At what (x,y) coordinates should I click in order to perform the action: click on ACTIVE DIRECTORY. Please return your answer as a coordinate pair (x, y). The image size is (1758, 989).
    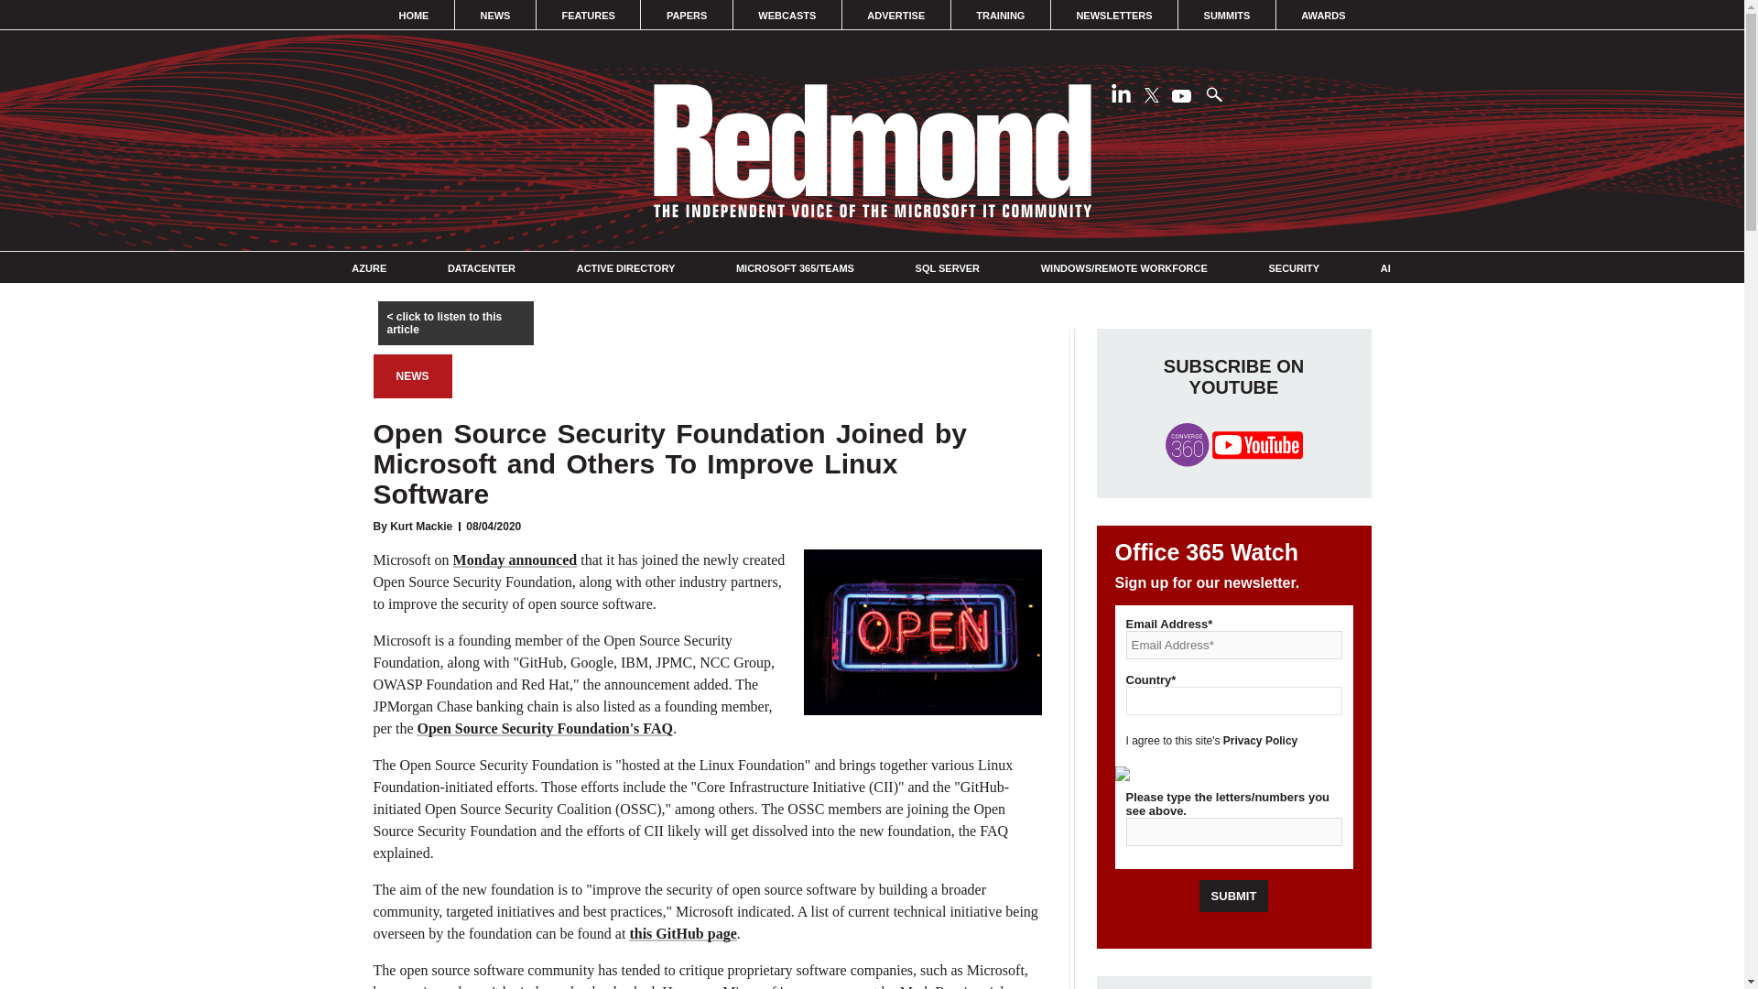
    Looking at the image, I should click on (625, 268).